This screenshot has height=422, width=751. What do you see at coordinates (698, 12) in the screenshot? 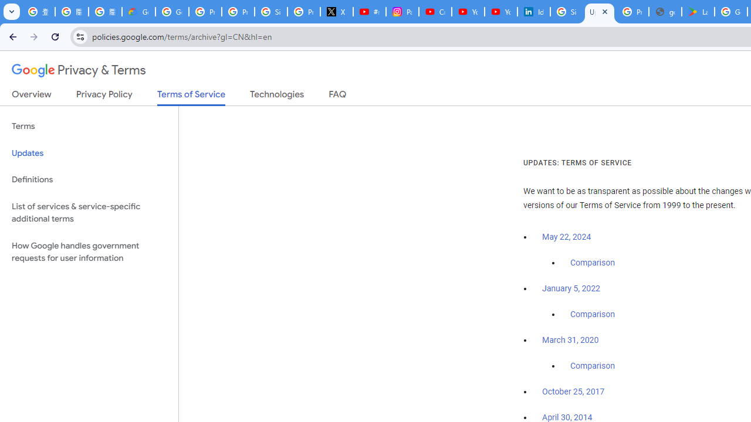
I see `Last Shelter: Survival - Apps on Google Play` at bounding box center [698, 12].